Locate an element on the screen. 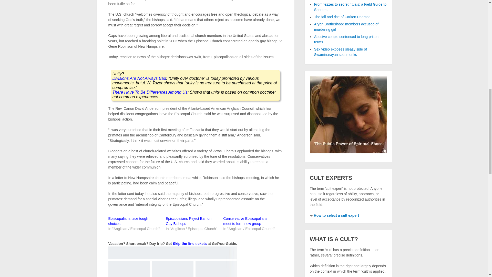  From fezzes to secret rituals: a Field Guide to Shriners is located at coordinates (350, 7).